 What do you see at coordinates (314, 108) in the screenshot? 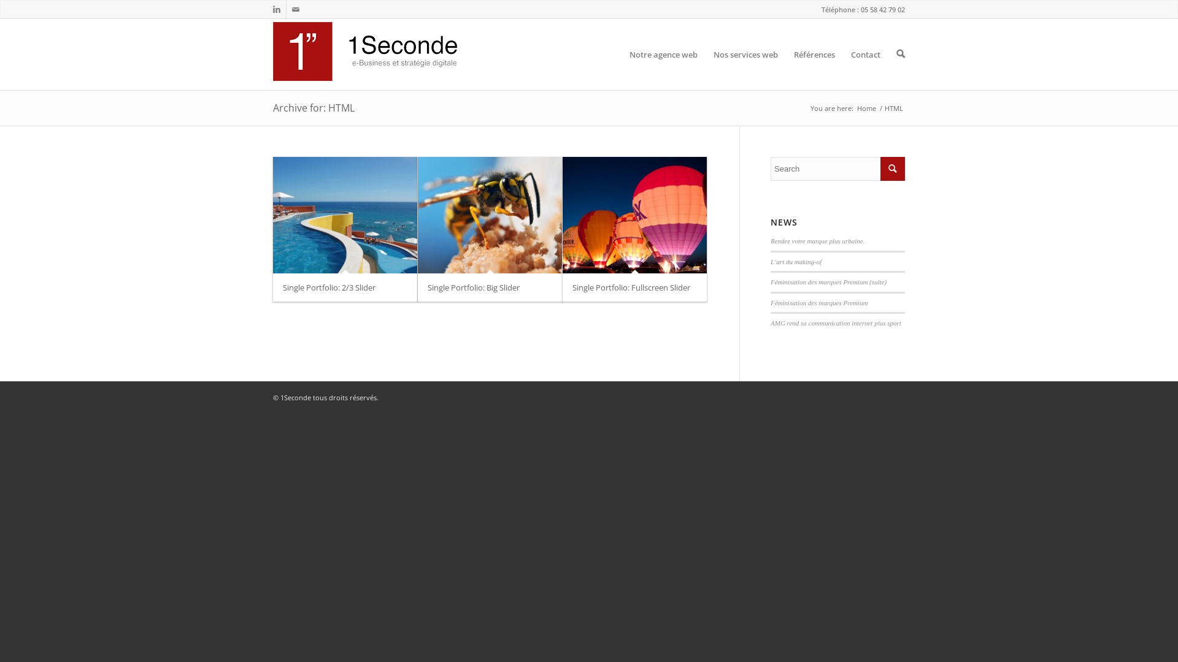
I see `Archive for: HTML` at bounding box center [314, 108].